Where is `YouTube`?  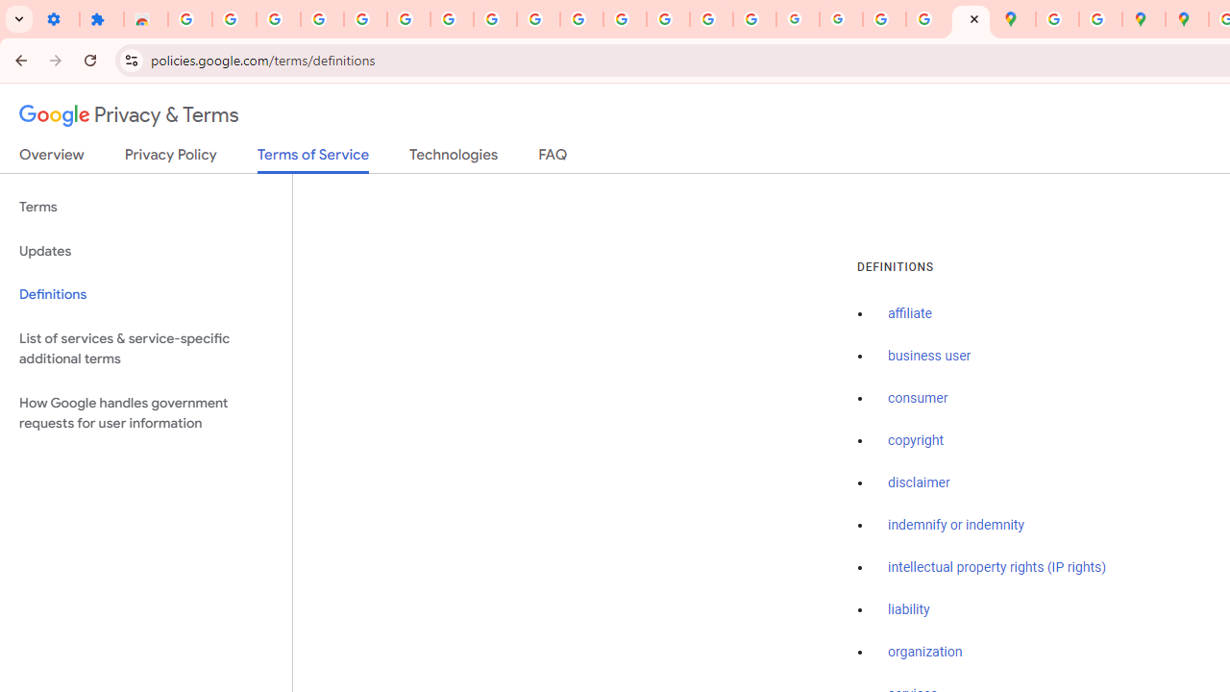 YouTube is located at coordinates (538, 19).